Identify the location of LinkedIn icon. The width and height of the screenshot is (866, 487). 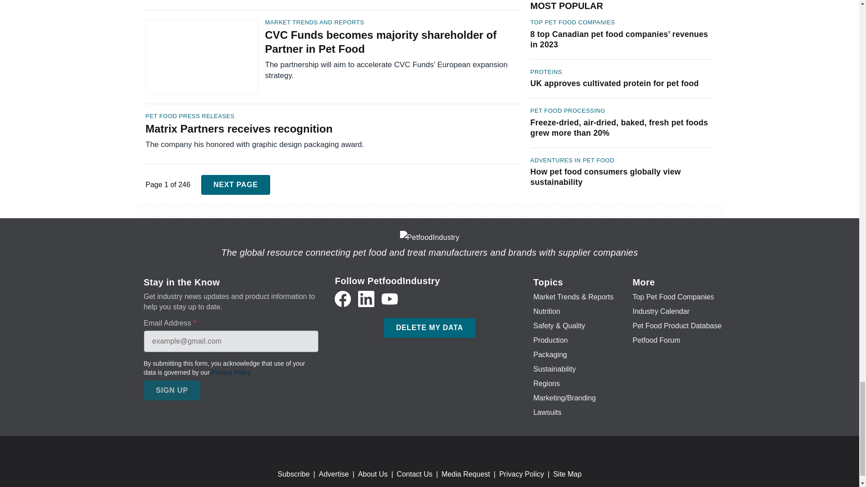
(366, 299).